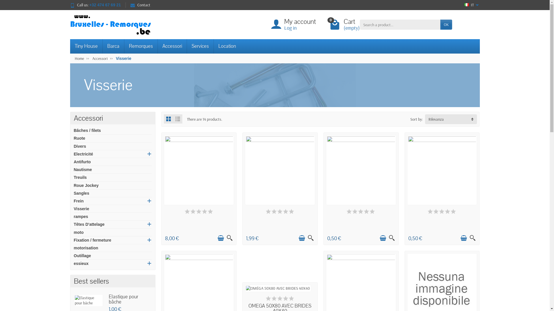  Describe the element at coordinates (82, 193) in the screenshot. I see `Sangles` at that location.